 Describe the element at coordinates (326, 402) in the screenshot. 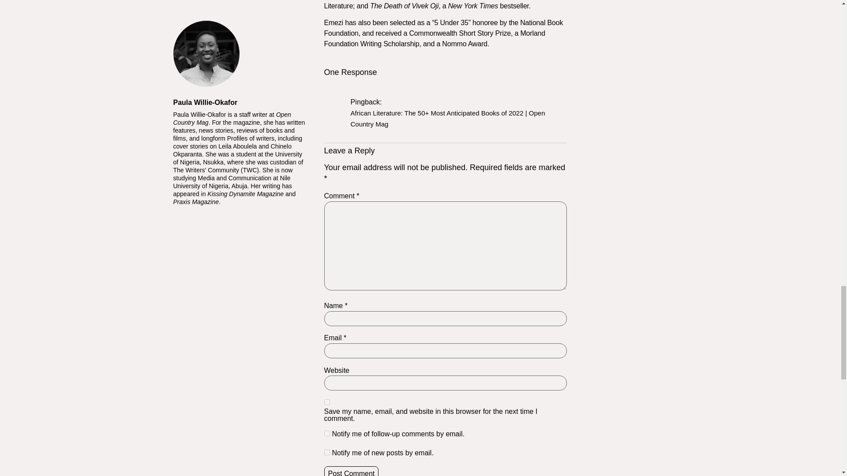

I see `yes` at that location.